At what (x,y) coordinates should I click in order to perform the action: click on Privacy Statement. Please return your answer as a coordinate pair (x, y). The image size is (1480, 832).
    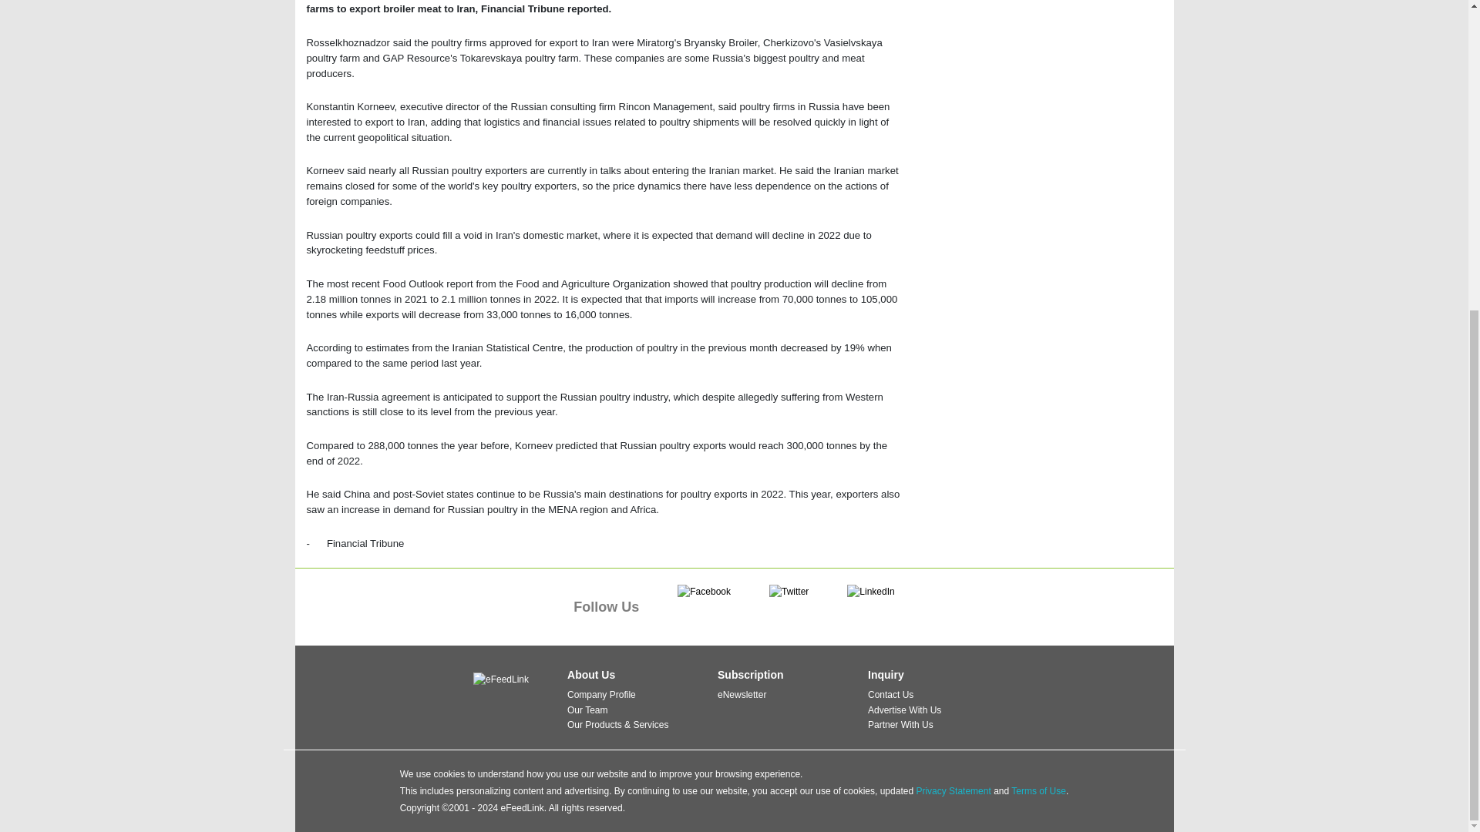
    Looking at the image, I should click on (953, 790).